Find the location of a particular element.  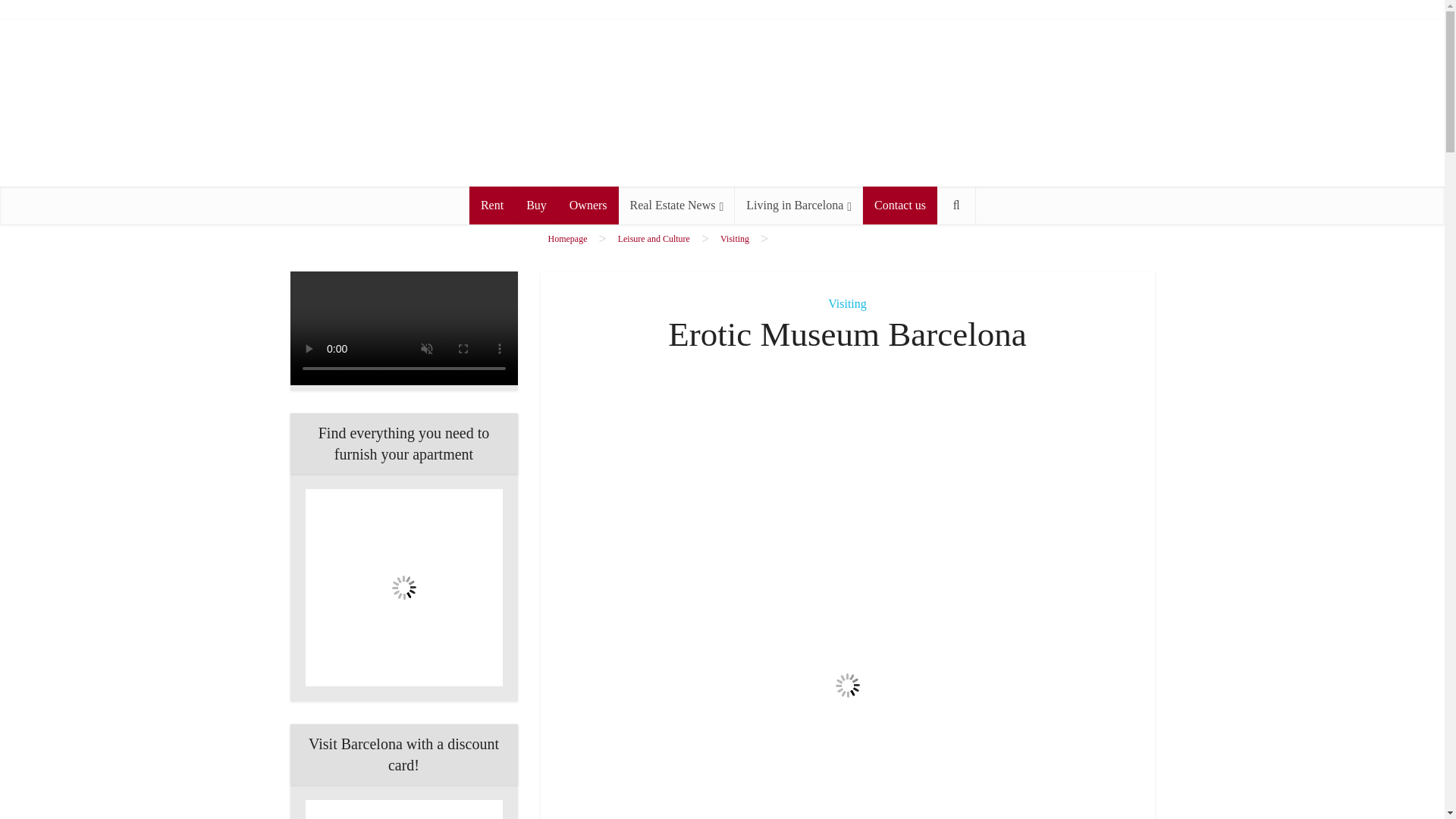

Living in Barcelona is located at coordinates (799, 205).